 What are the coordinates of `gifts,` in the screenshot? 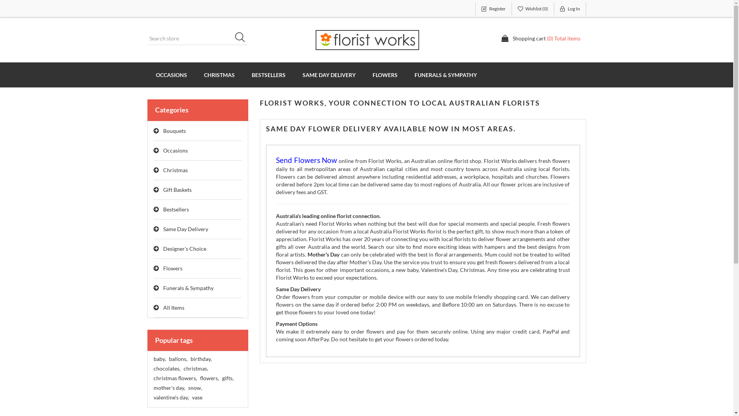 It's located at (227, 378).